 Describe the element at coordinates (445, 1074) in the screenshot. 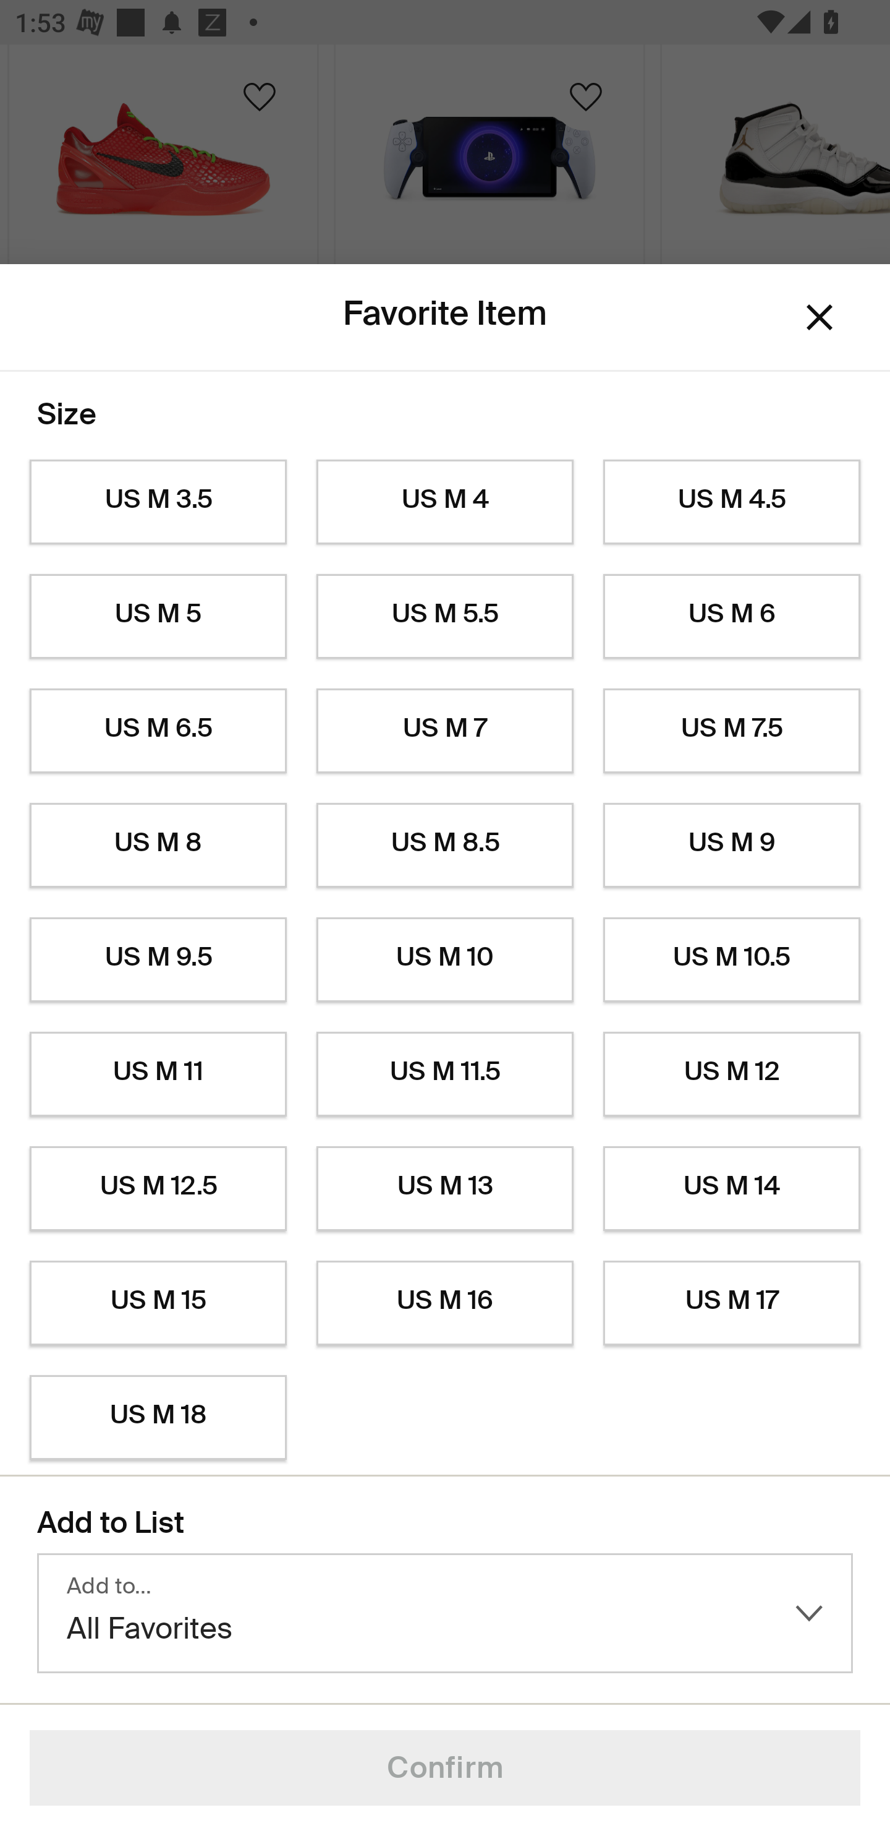

I see `US M 11.5` at that location.